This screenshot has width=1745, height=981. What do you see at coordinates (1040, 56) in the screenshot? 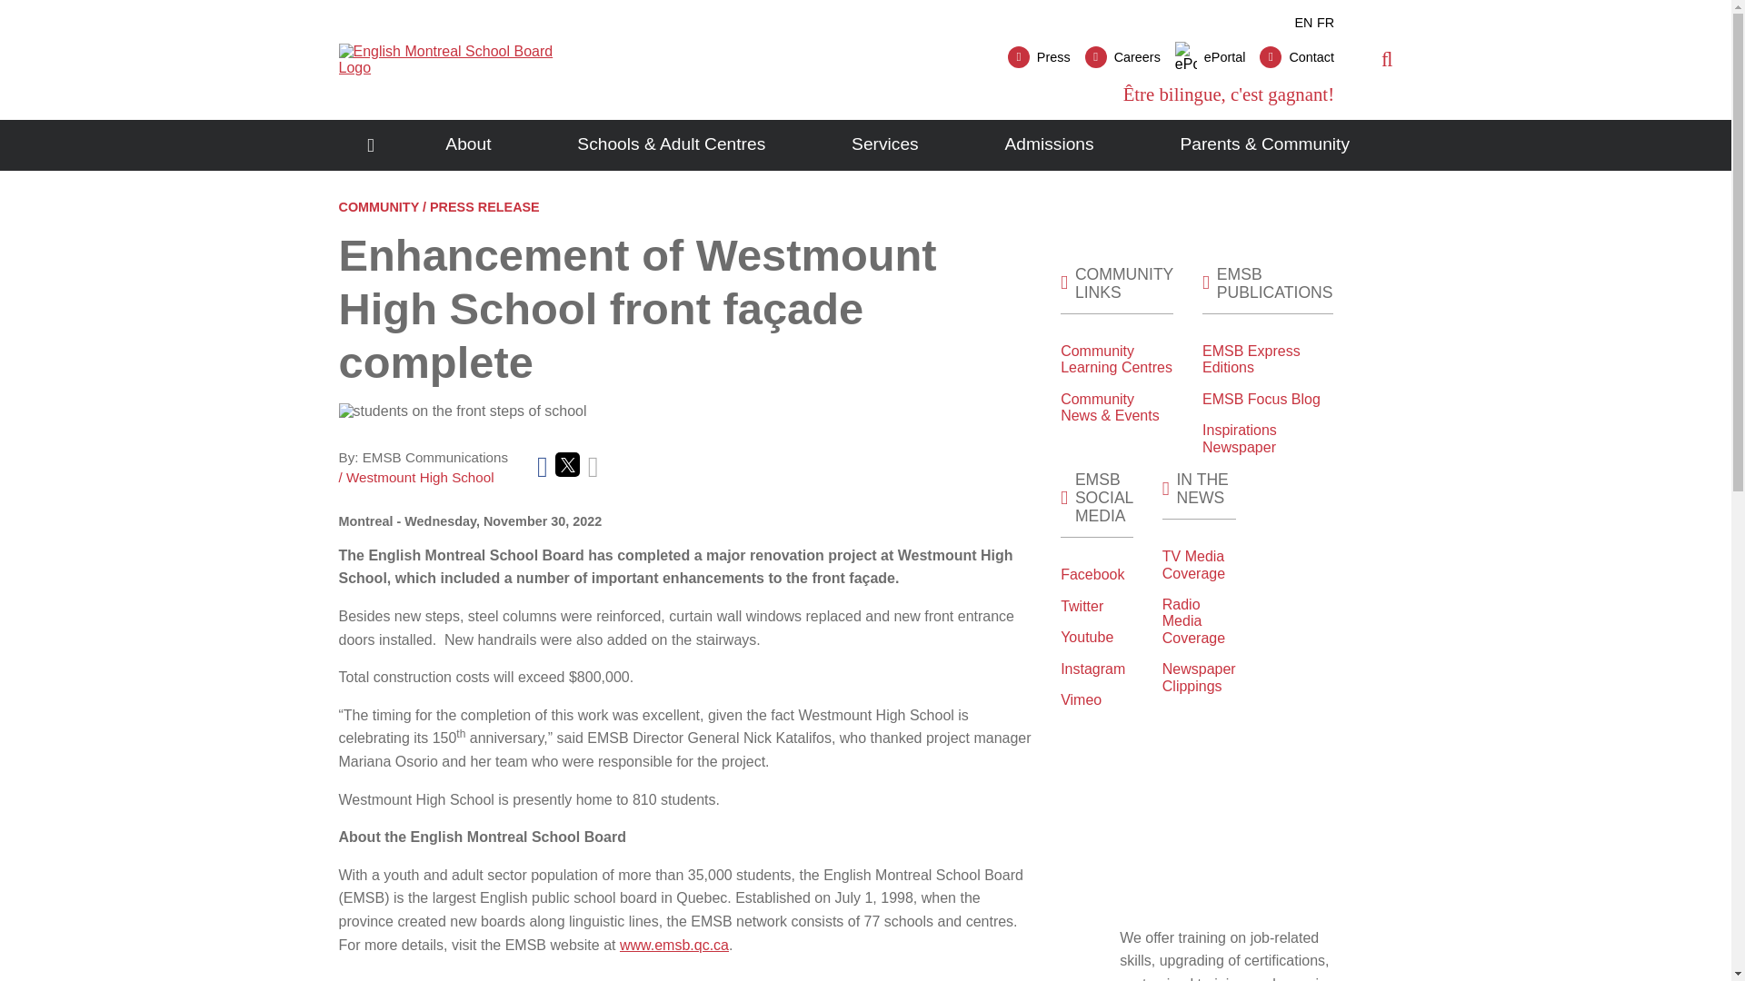
I see `Info for media and journalists` at bounding box center [1040, 56].